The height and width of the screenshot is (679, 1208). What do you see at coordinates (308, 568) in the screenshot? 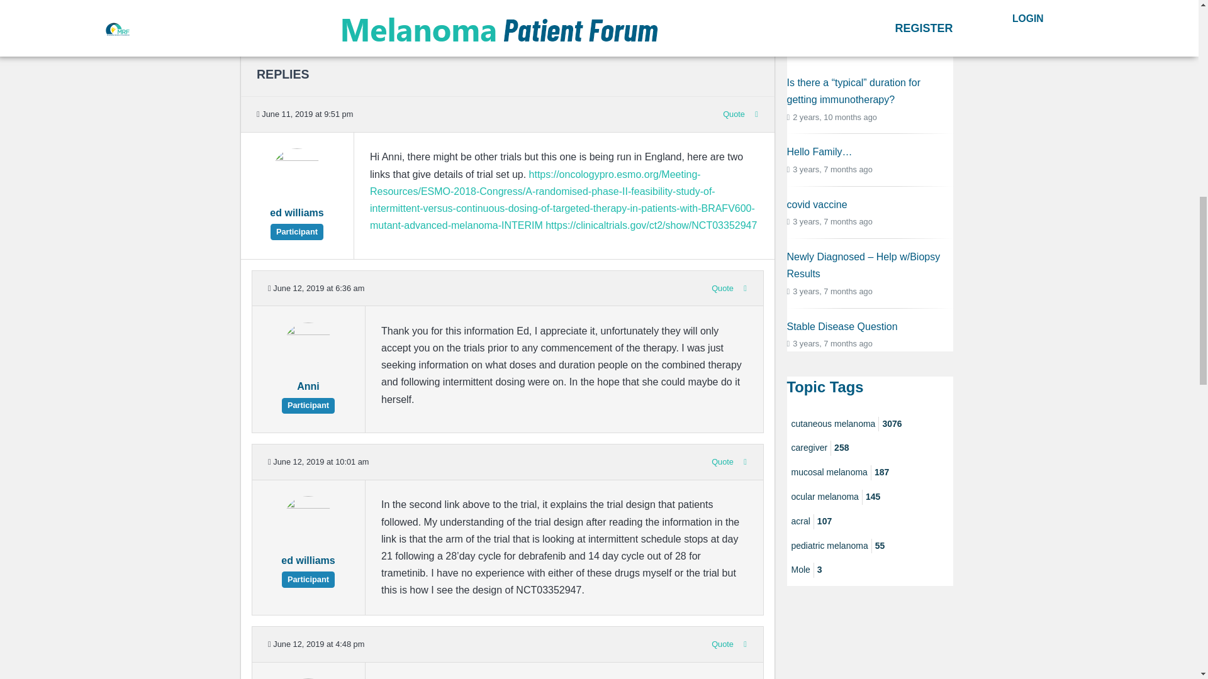
I see `View ed williams's profile` at bounding box center [308, 568].